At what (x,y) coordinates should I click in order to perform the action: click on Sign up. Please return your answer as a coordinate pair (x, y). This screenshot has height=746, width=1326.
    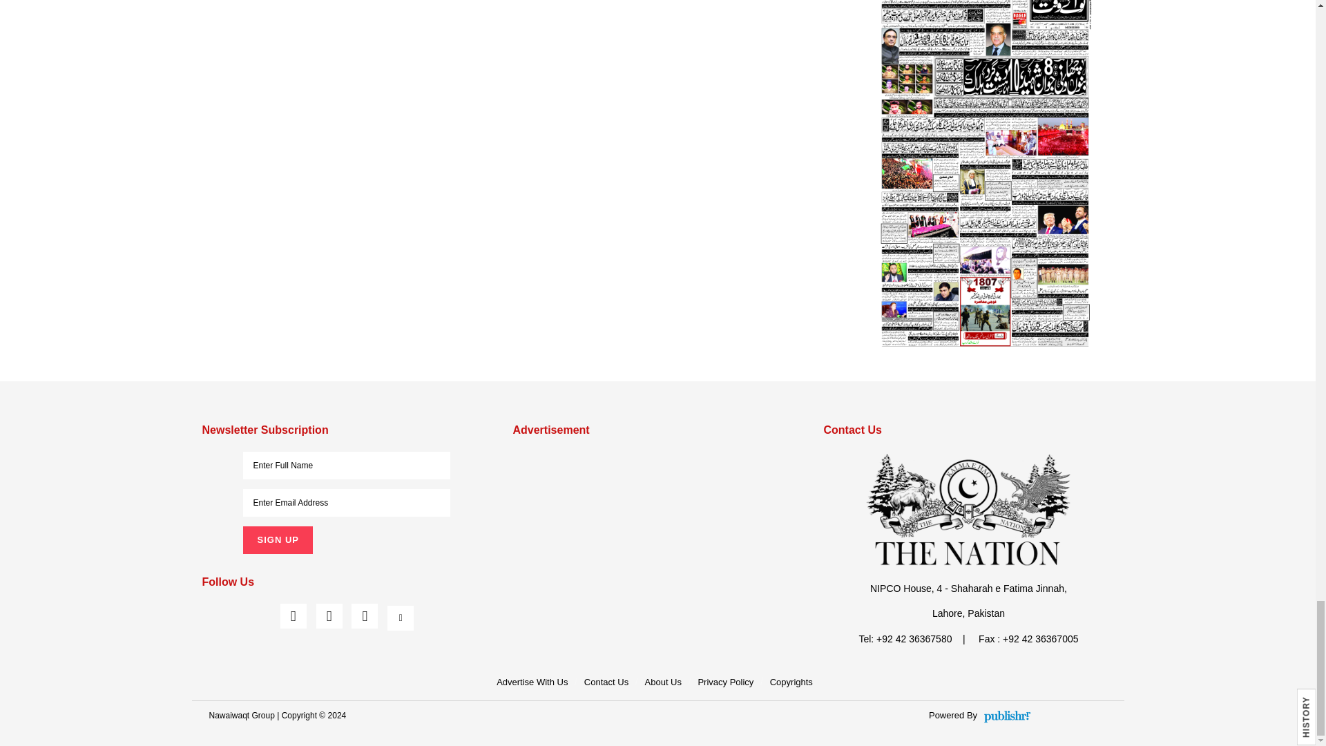
    Looking at the image, I should click on (277, 540).